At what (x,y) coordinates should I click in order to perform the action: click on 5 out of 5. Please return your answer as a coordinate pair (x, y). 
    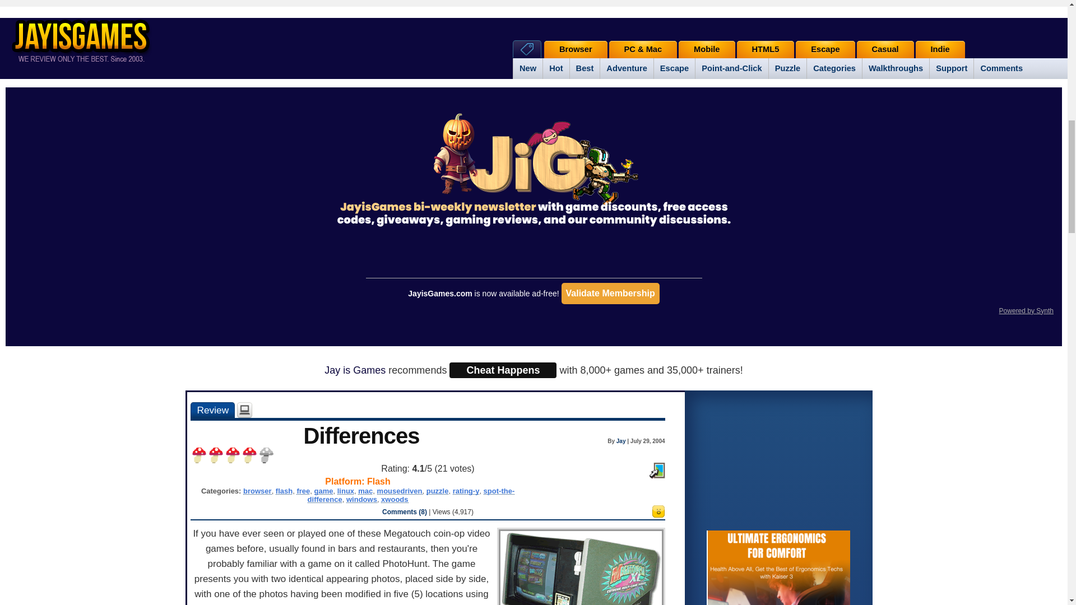
    Looking at the image, I should click on (266, 455).